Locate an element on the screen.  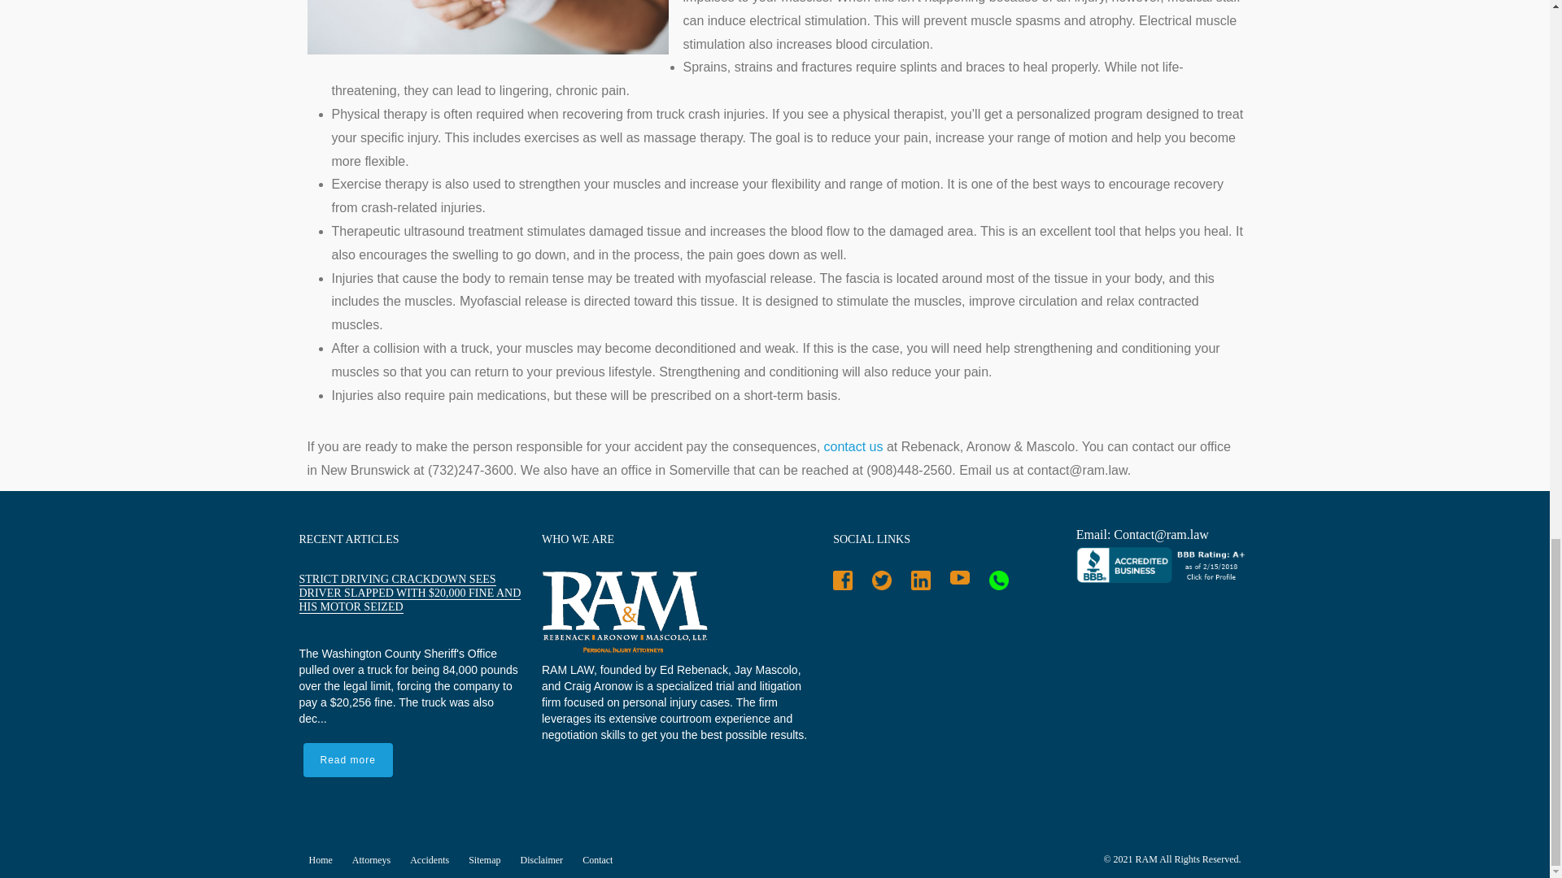
Follow Us on Phone is located at coordinates (1003, 584).